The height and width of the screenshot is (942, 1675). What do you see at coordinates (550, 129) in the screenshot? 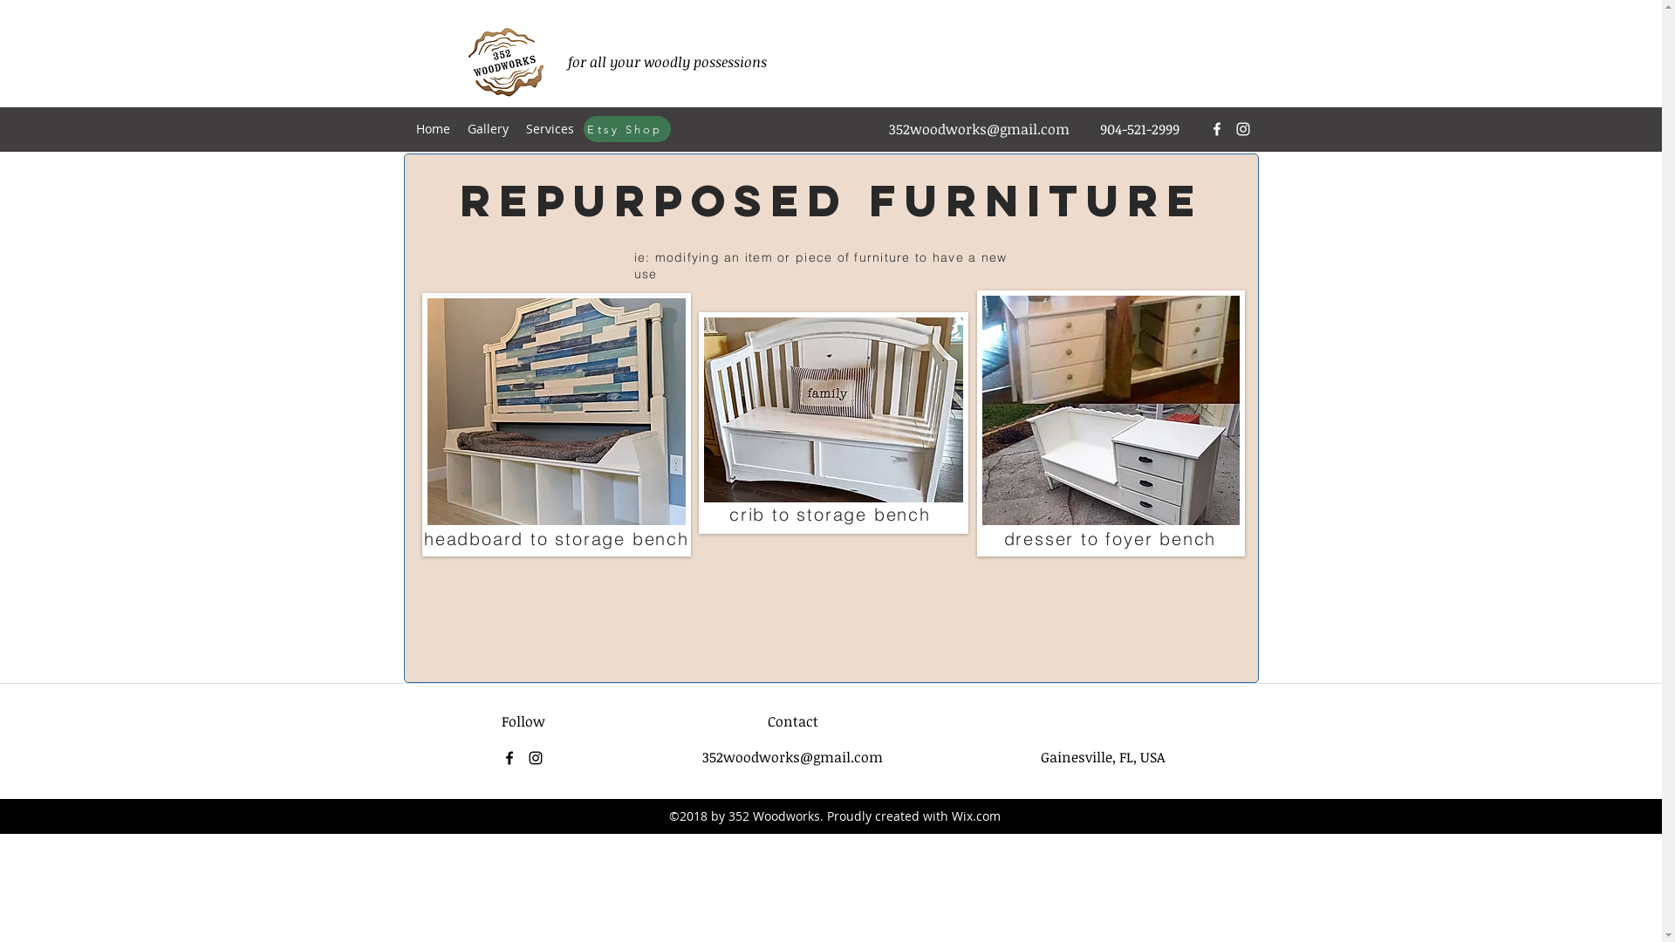
I see `Services` at bounding box center [550, 129].